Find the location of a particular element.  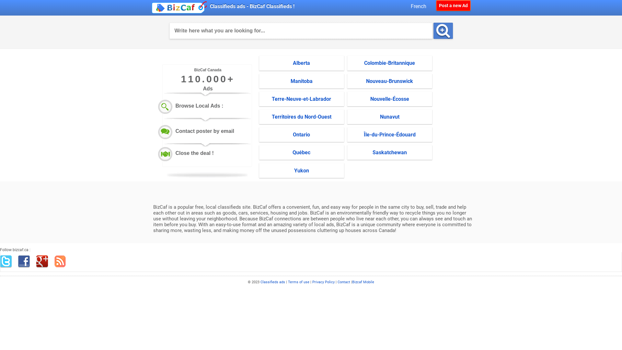

Nouveau-Brunswick is located at coordinates (390, 81).